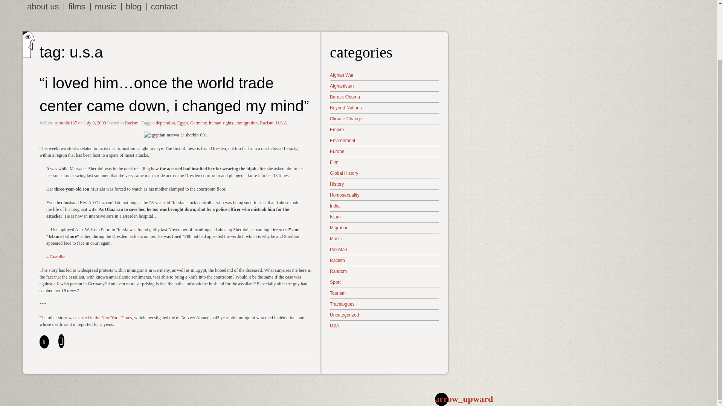 The height and width of the screenshot is (406, 723). I want to click on Migration, so click(384, 228).